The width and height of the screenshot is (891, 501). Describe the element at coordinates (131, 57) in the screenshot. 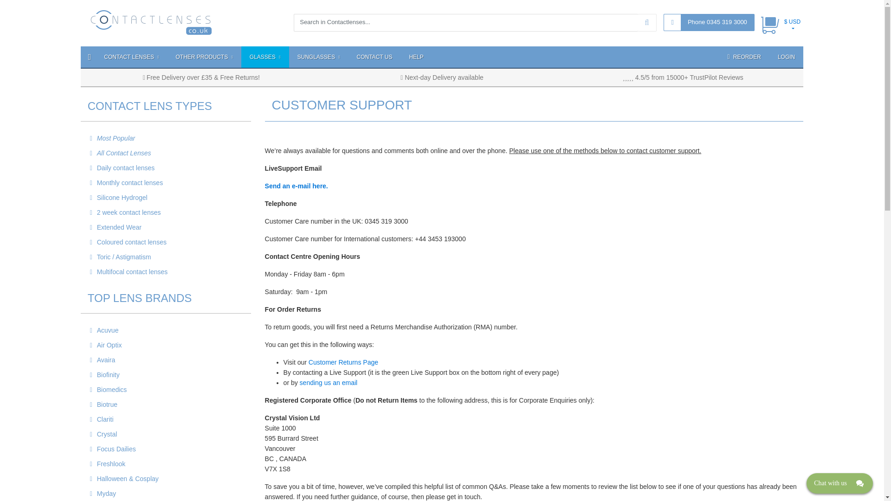

I see `CONTACT LENSES` at that location.